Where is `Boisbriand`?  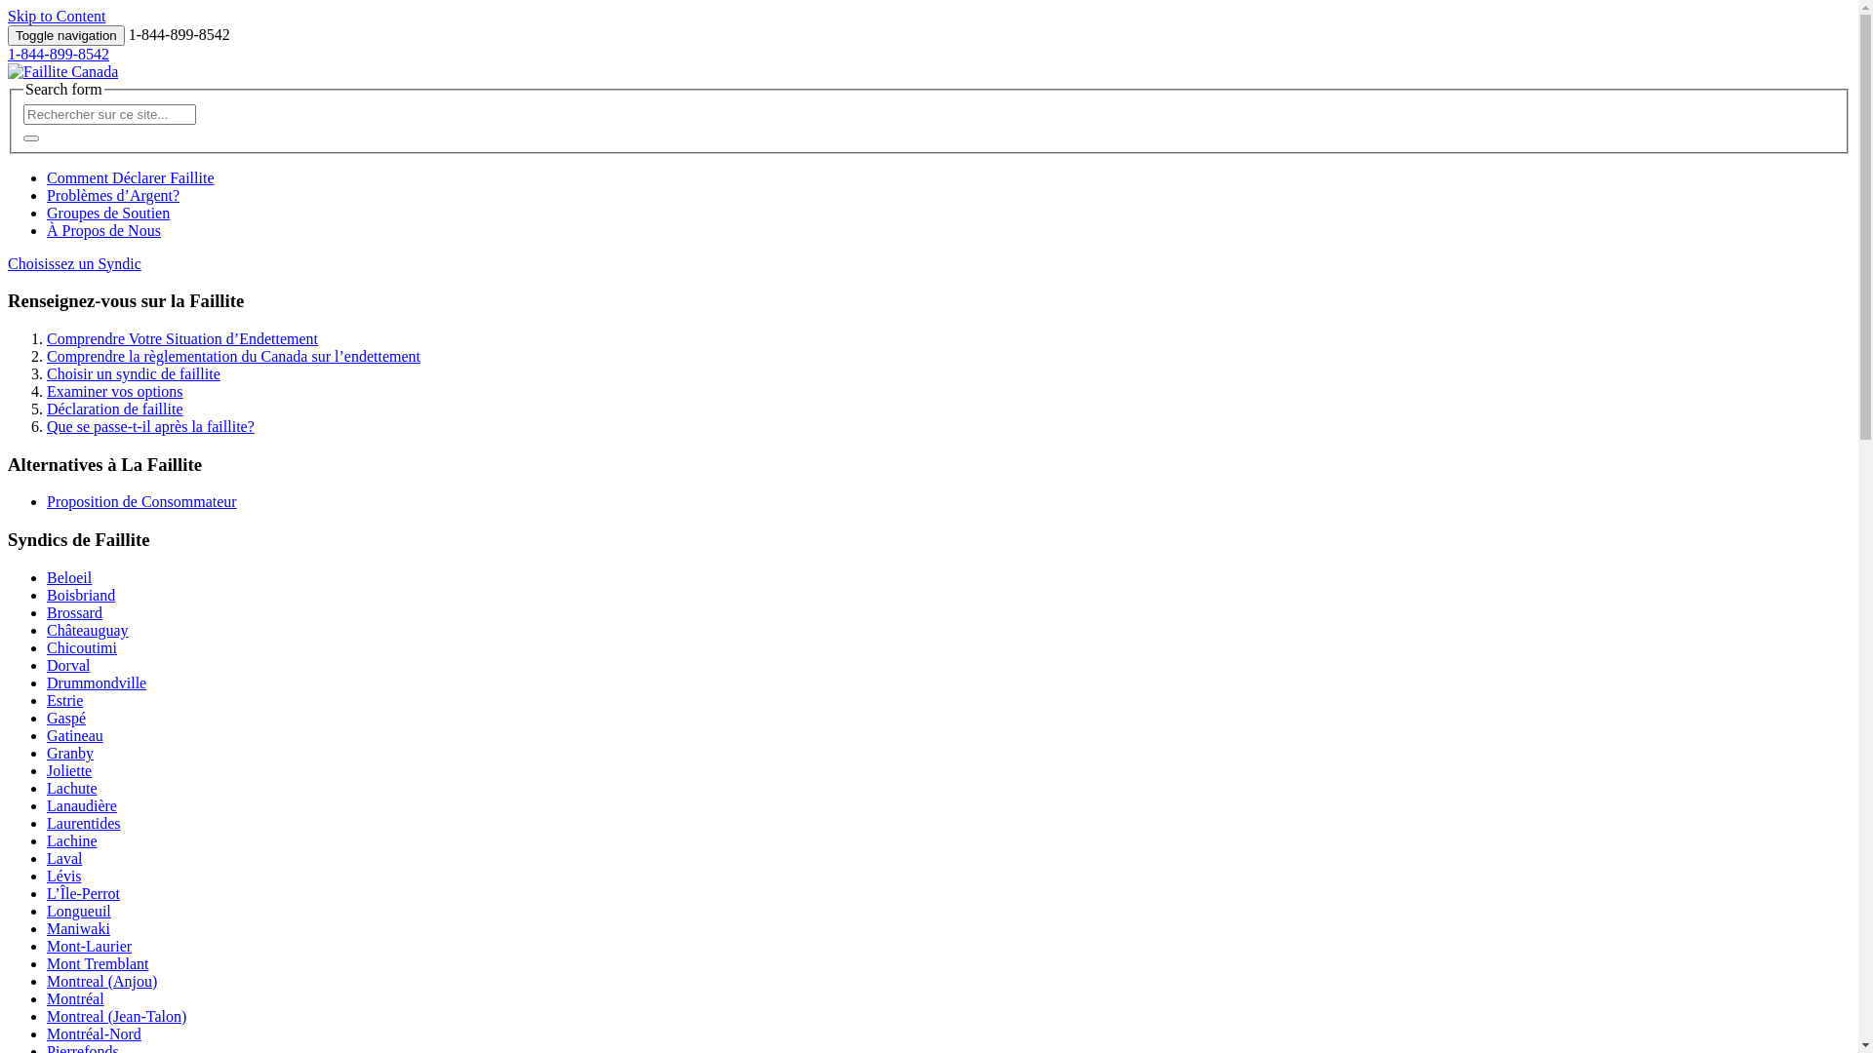 Boisbriand is located at coordinates (81, 595).